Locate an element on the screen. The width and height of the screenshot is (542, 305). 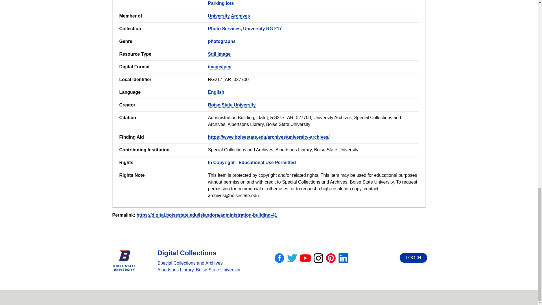
Boise State University is located at coordinates (232, 105).